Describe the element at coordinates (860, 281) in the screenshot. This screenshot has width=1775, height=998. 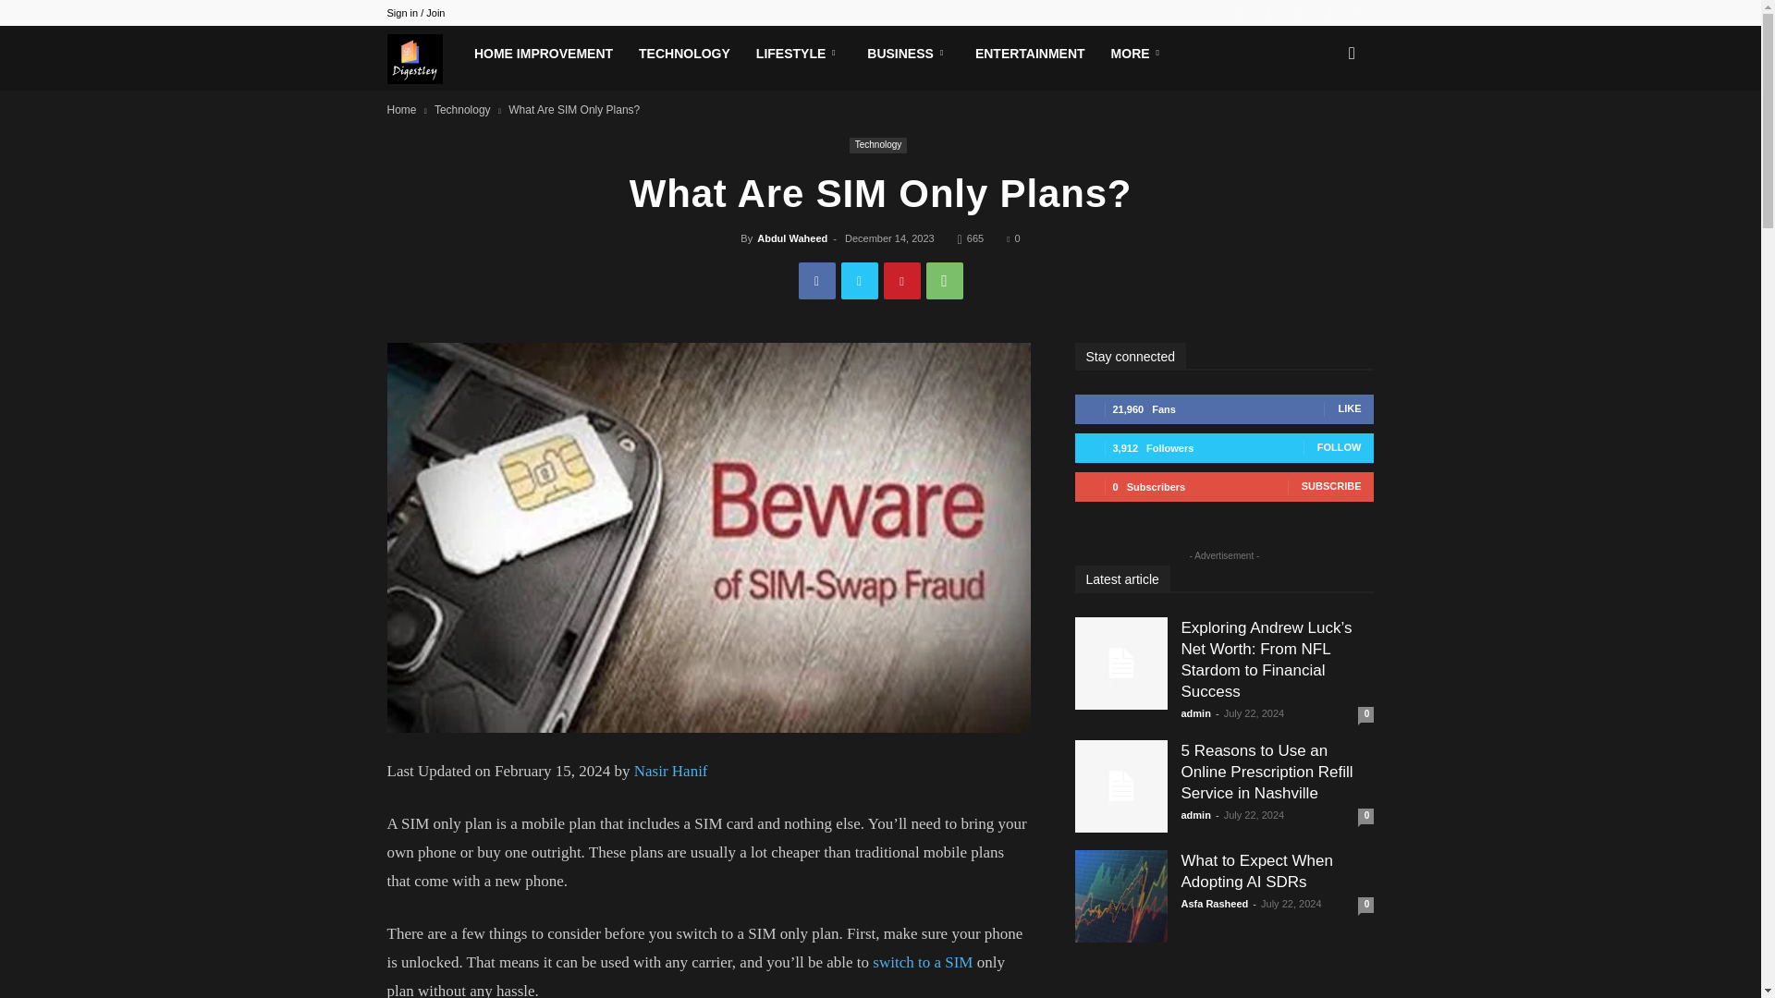
I see `Twitter` at that location.